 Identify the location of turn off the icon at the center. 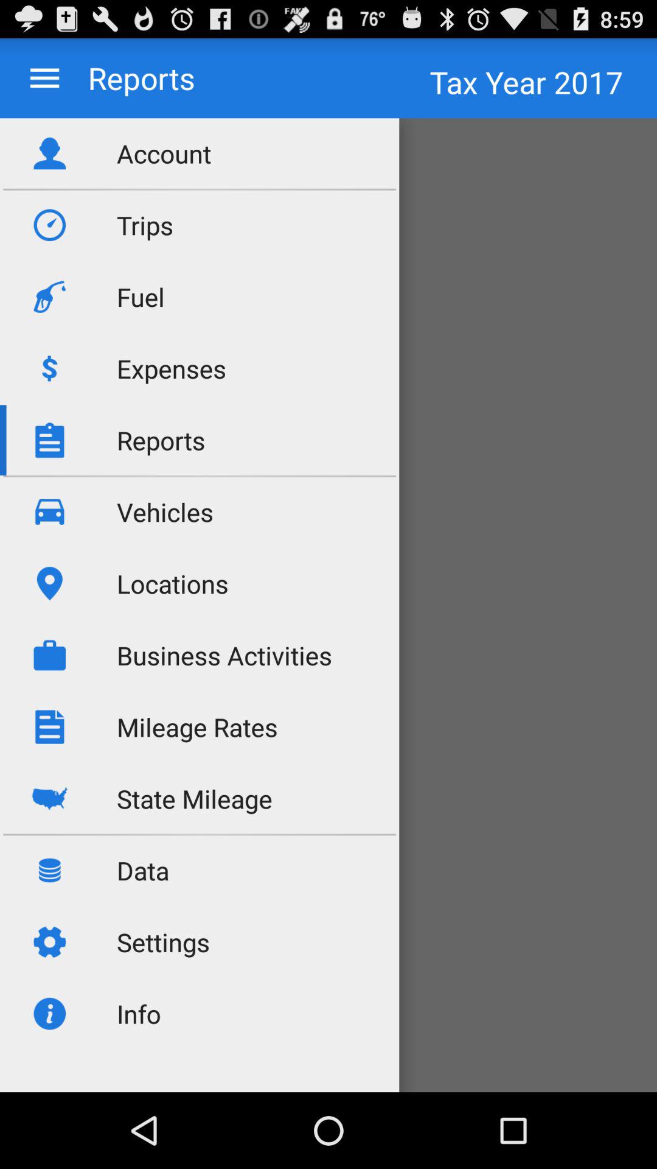
(224, 655).